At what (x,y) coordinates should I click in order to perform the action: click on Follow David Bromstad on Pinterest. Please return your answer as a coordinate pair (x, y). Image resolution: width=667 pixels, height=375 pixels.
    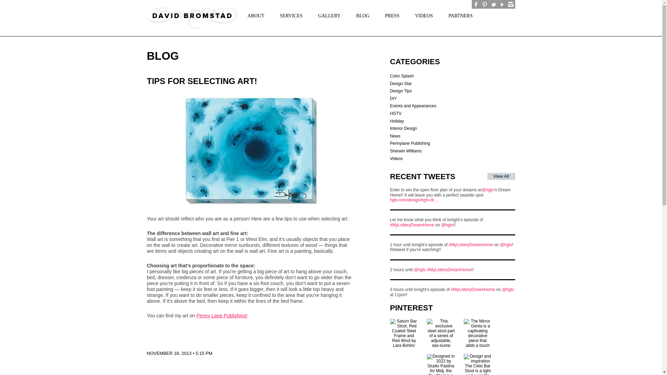
    Looking at the image, I should click on (484, 4).